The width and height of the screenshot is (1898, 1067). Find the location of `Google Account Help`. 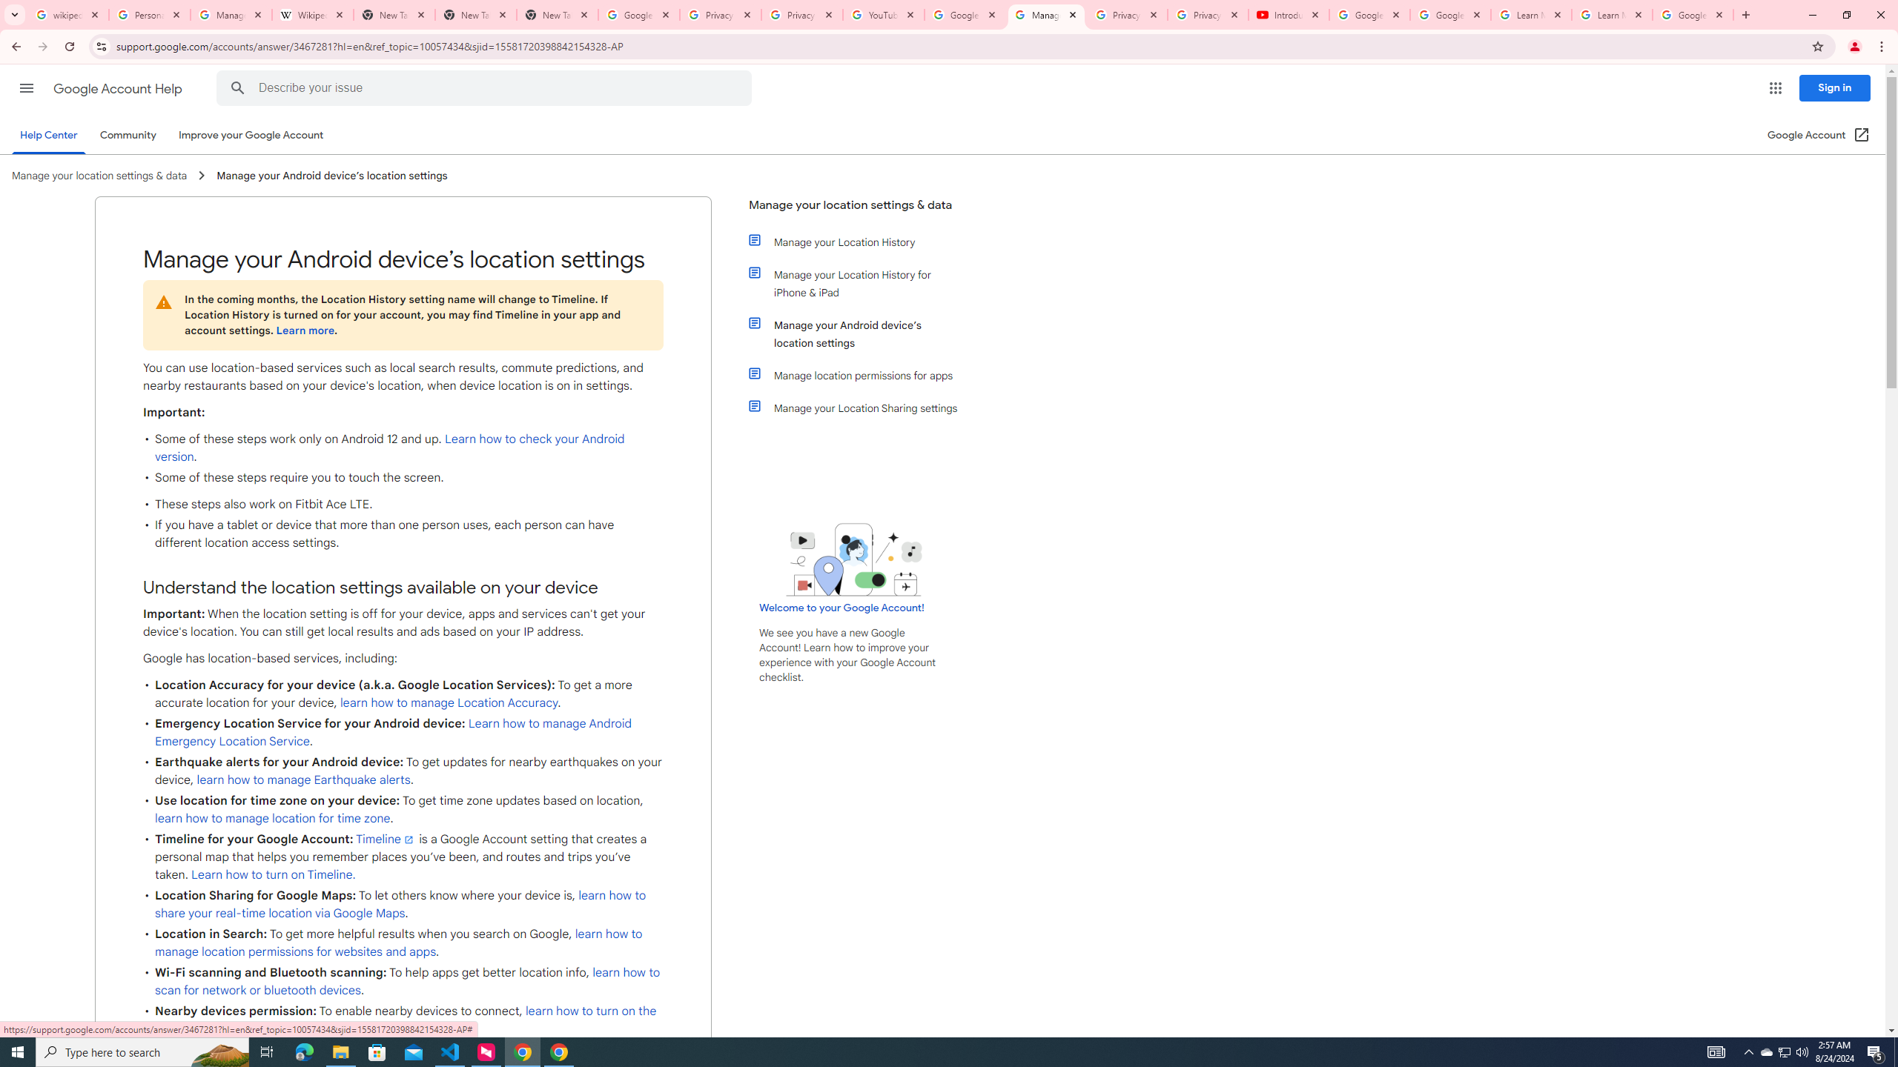

Google Account Help is located at coordinates (1369, 15).